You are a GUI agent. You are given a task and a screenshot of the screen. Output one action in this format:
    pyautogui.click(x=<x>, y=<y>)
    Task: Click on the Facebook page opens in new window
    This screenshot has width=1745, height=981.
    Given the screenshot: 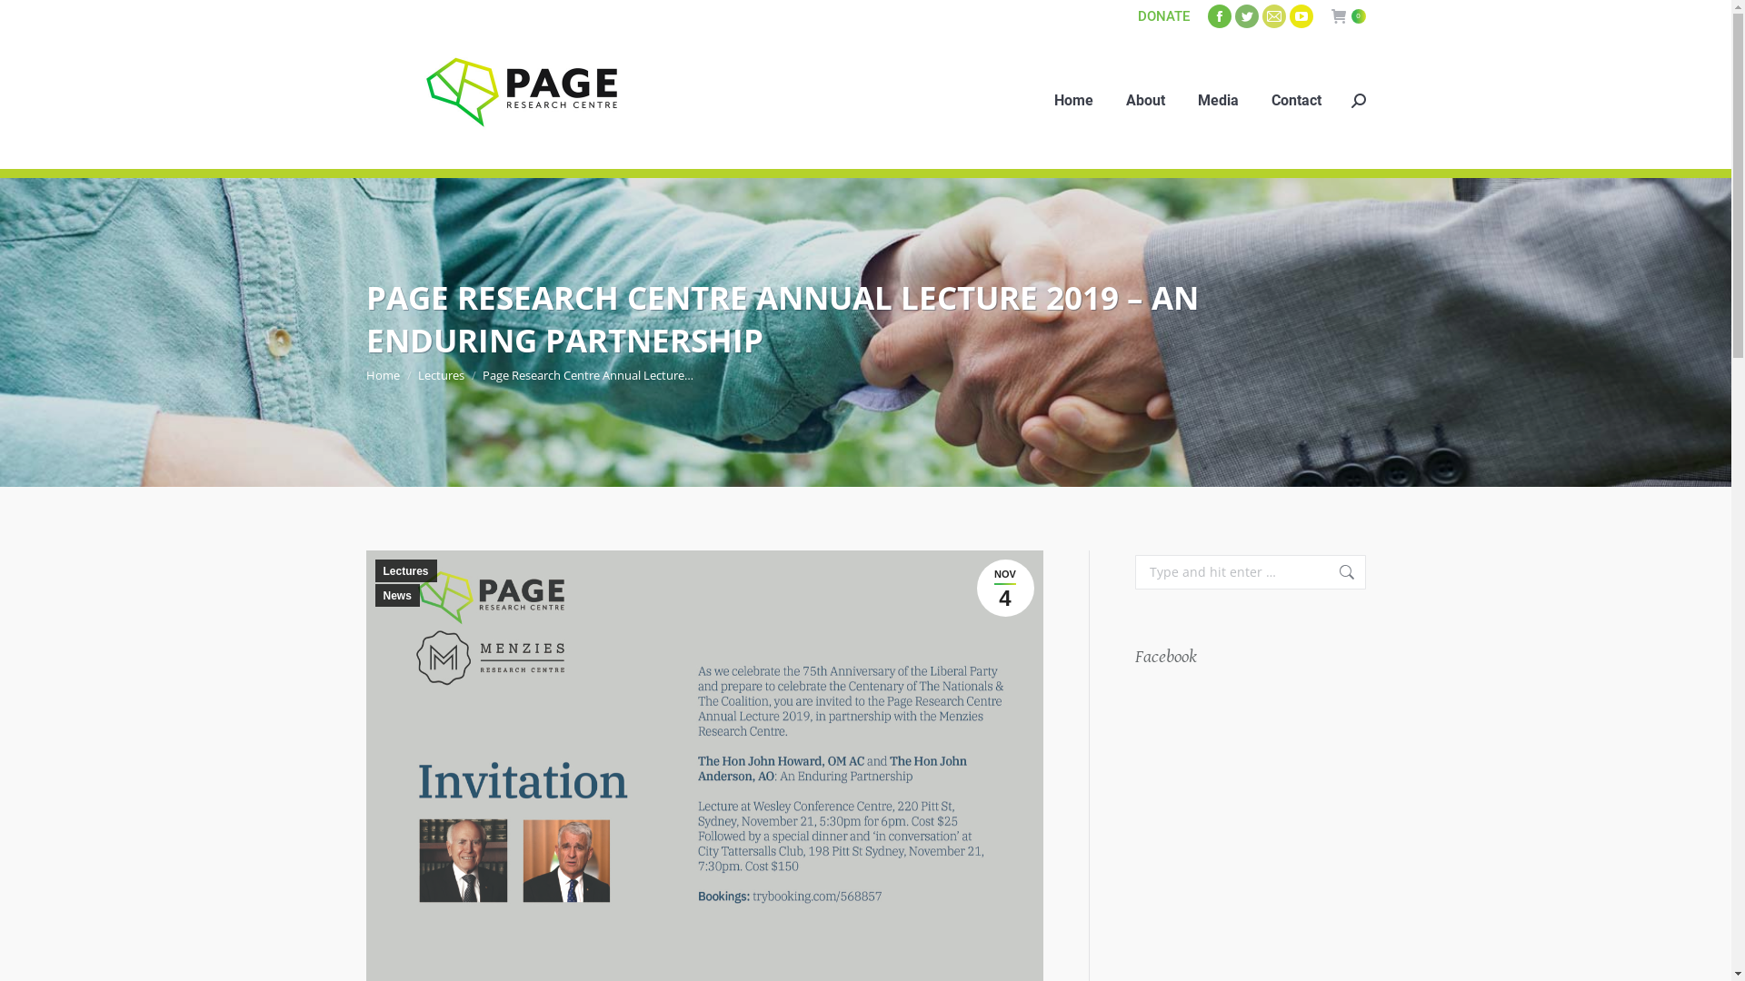 What is the action you would take?
    pyautogui.click(x=1219, y=16)
    